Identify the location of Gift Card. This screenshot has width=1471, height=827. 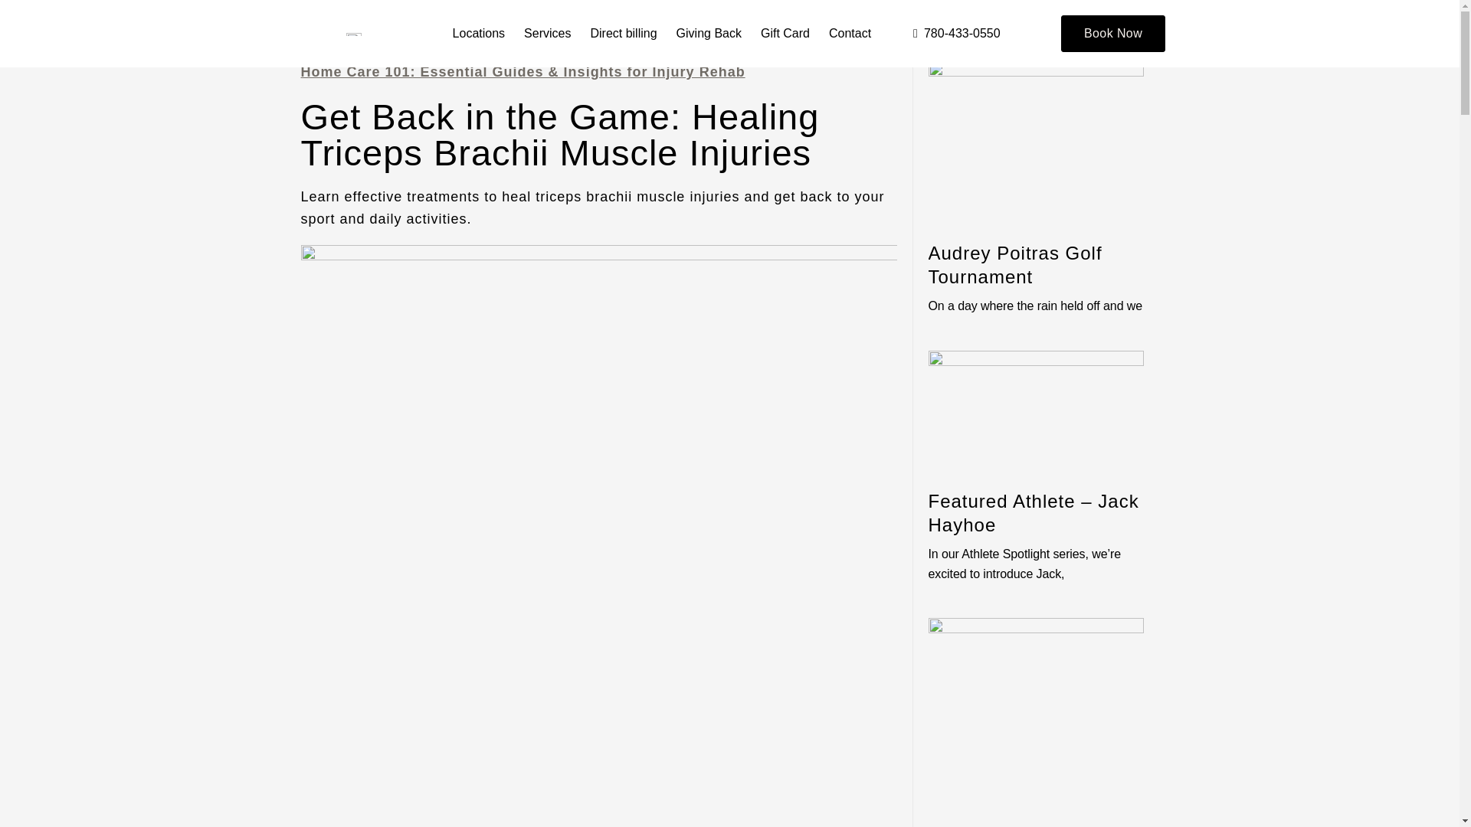
(785, 33).